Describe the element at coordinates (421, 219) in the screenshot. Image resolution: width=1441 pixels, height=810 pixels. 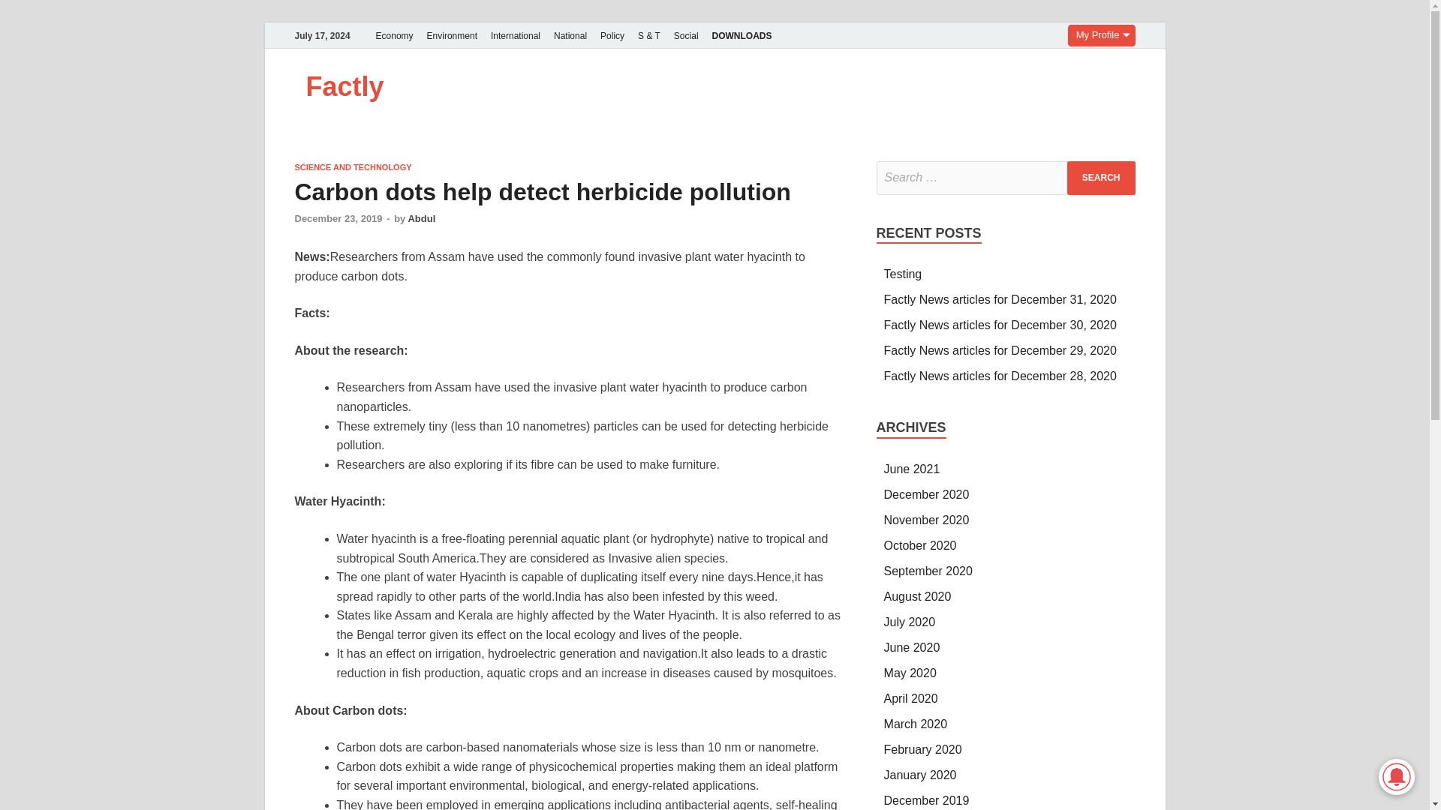
I see `Abdul` at that location.